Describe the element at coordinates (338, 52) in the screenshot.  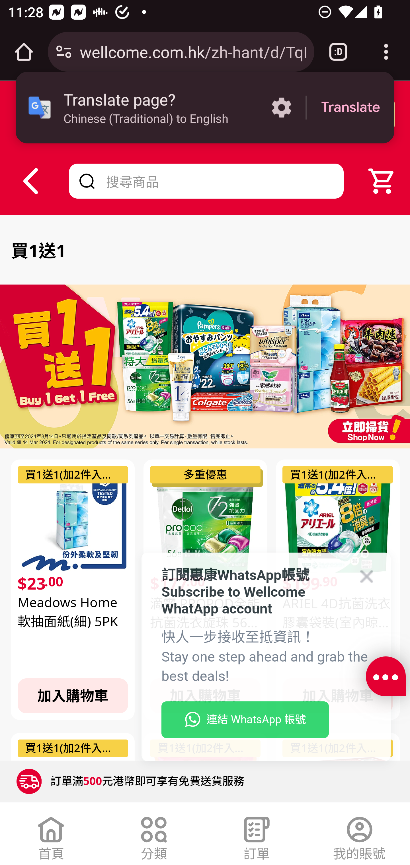
I see `Switch or close tabs` at that location.